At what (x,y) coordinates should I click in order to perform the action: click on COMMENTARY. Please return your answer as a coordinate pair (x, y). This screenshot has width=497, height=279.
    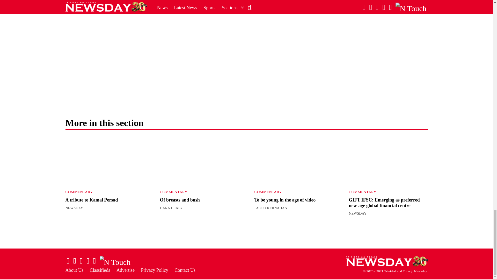
    Looking at the image, I should click on (100, 192).